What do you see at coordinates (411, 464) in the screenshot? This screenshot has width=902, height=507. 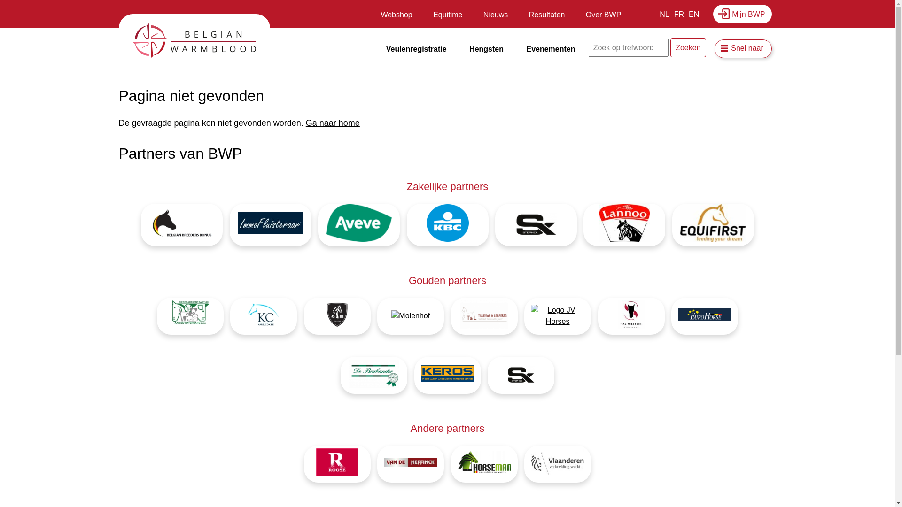 I see `Afbeelding` at bounding box center [411, 464].